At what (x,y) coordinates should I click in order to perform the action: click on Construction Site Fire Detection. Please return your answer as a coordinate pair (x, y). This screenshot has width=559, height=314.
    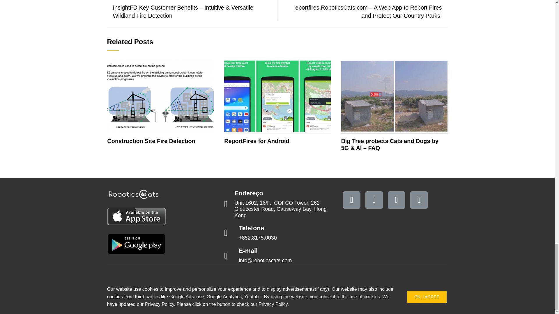
    Looking at the image, I should click on (151, 141).